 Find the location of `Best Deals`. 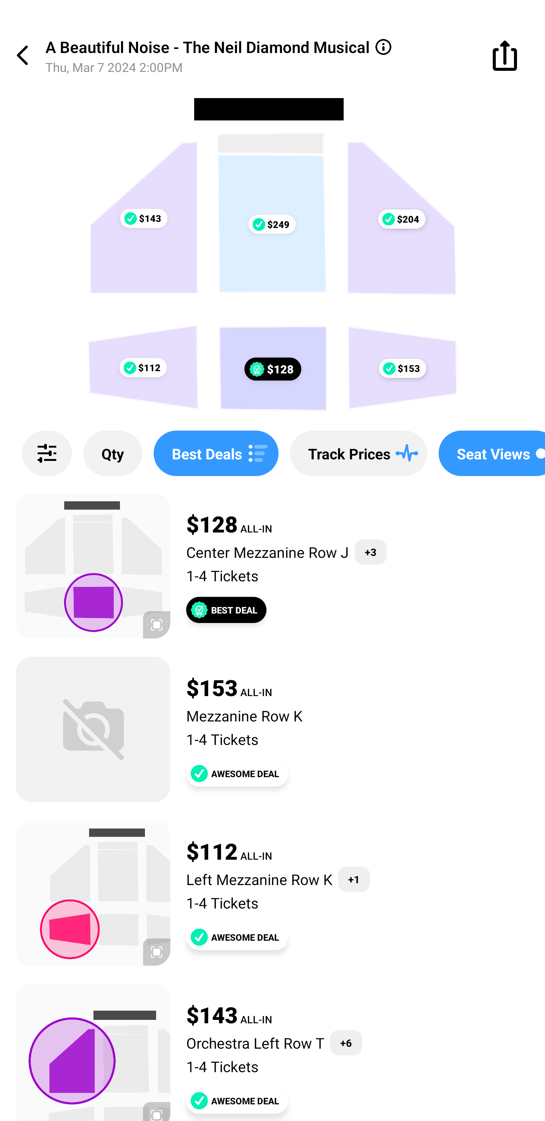

Best Deals is located at coordinates (216, 453).